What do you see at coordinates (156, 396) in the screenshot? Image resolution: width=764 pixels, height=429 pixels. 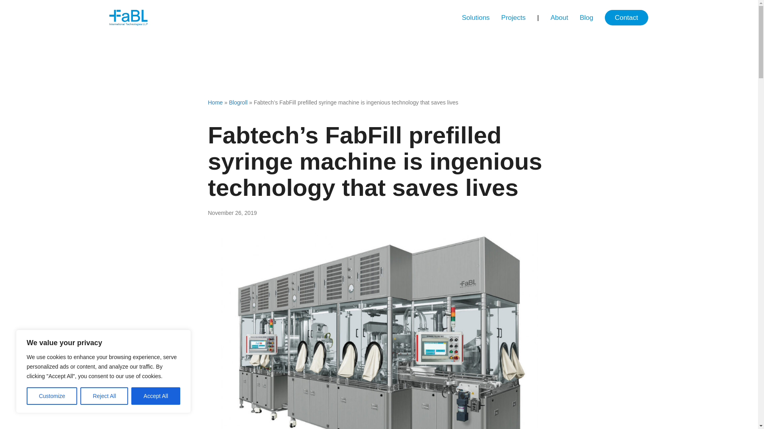 I see `Accept All` at bounding box center [156, 396].